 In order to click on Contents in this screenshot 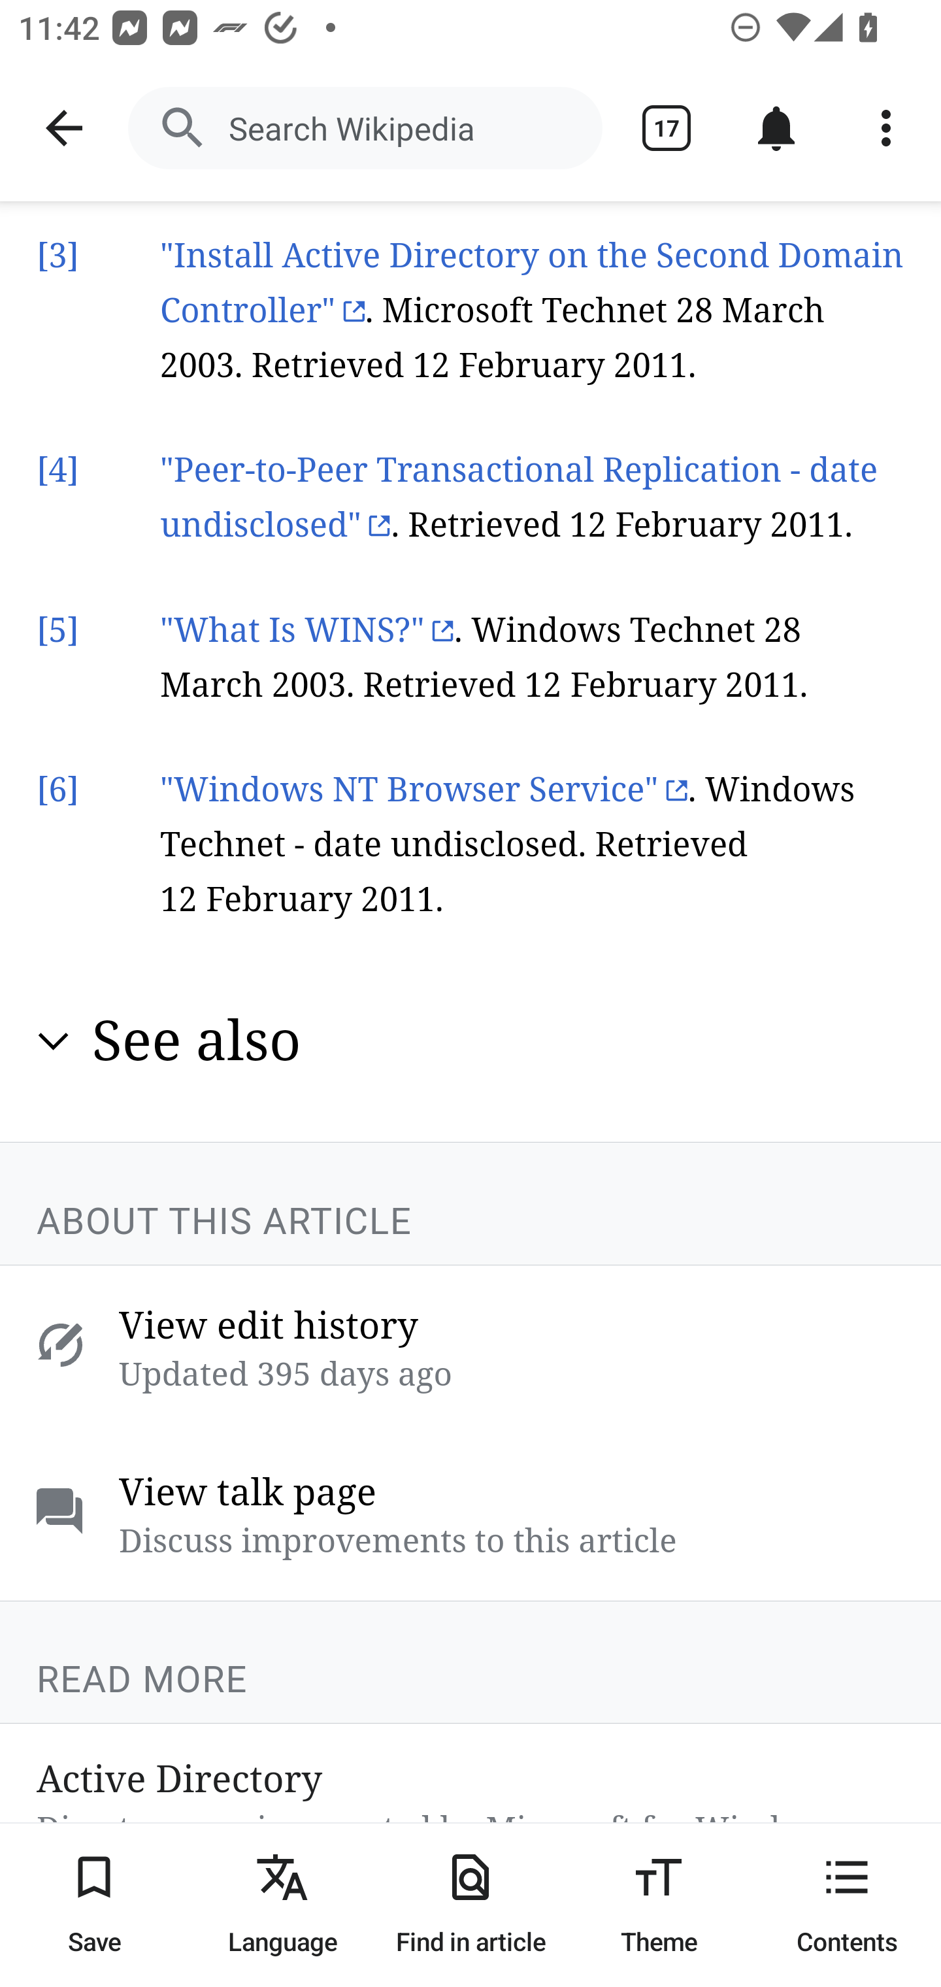, I will do `click(847, 1905)`.